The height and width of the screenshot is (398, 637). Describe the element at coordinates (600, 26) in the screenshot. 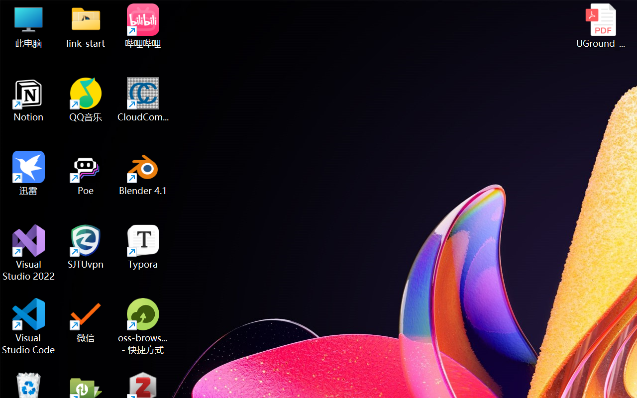

I see `UGround_paper.pdf` at that location.